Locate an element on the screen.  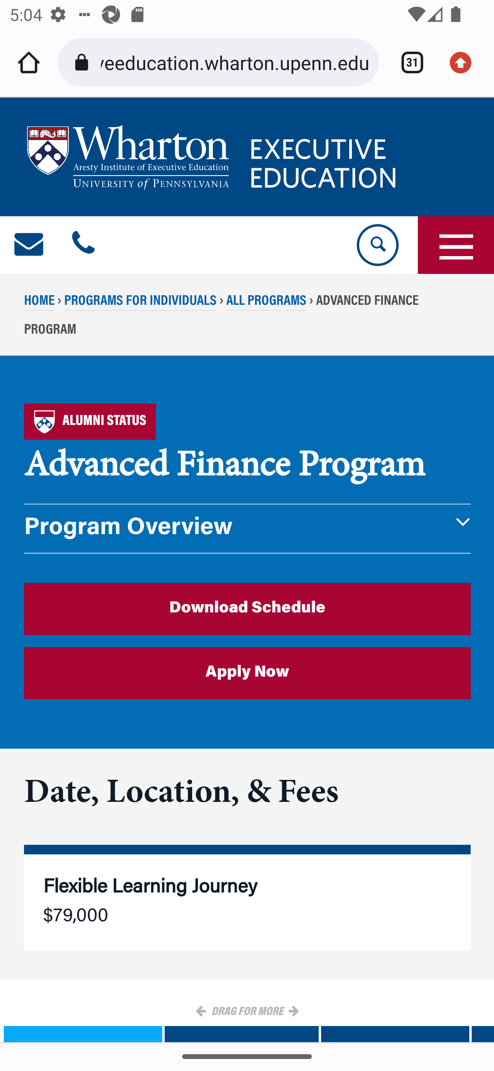
 is located at coordinates (30, 245).